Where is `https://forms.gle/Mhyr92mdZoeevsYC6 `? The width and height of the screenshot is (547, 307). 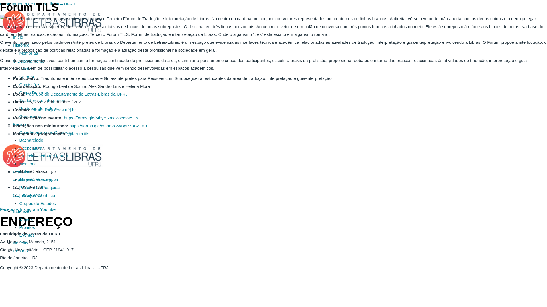 https://forms.gle/Mhyr92mdZoeevsYC6  is located at coordinates (101, 118).